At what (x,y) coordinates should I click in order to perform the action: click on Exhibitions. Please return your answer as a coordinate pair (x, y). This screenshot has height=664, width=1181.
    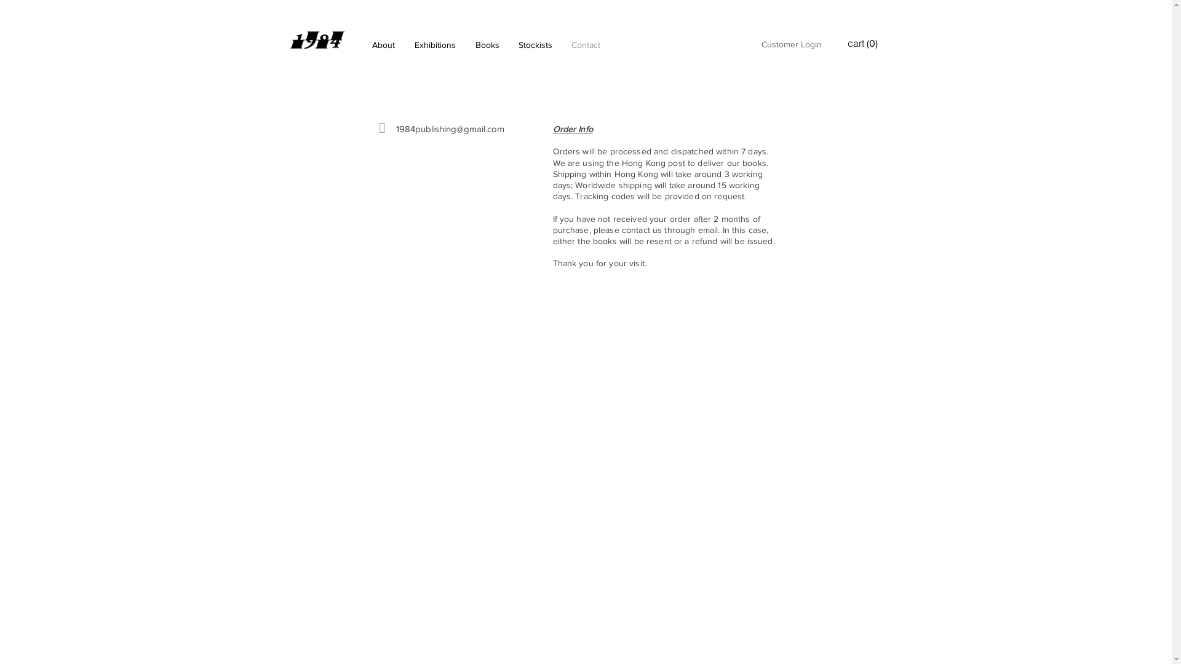
    Looking at the image, I should click on (435, 45).